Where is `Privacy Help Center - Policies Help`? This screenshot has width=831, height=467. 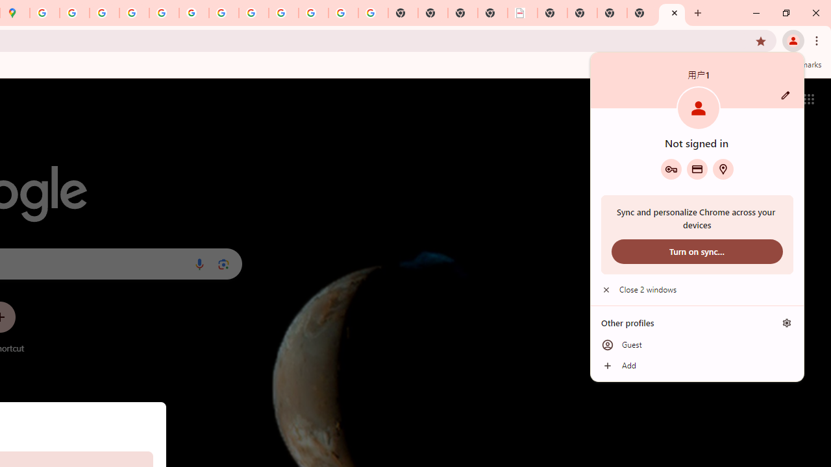 Privacy Help Center - Policies Help is located at coordinates (134, 13).